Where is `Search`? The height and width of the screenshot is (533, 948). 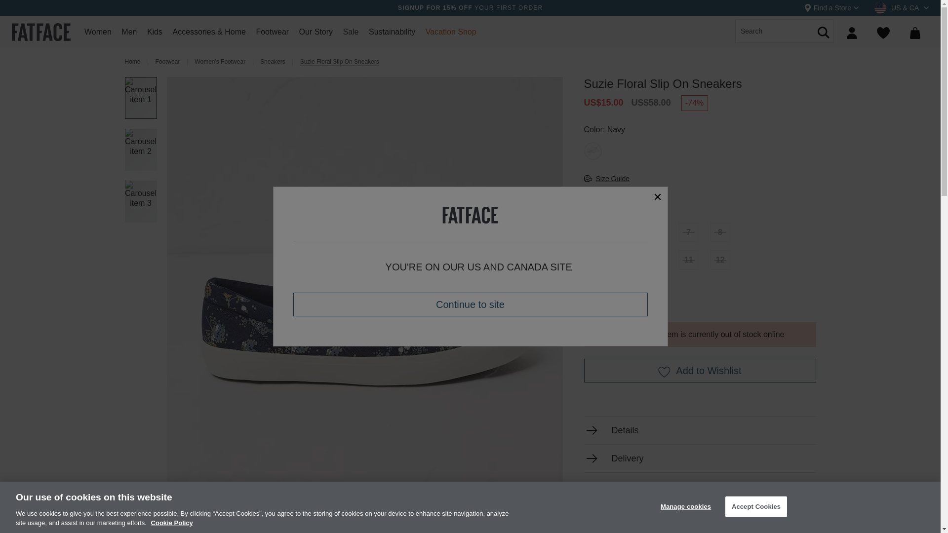
Search is located at coordinates (824, 55).